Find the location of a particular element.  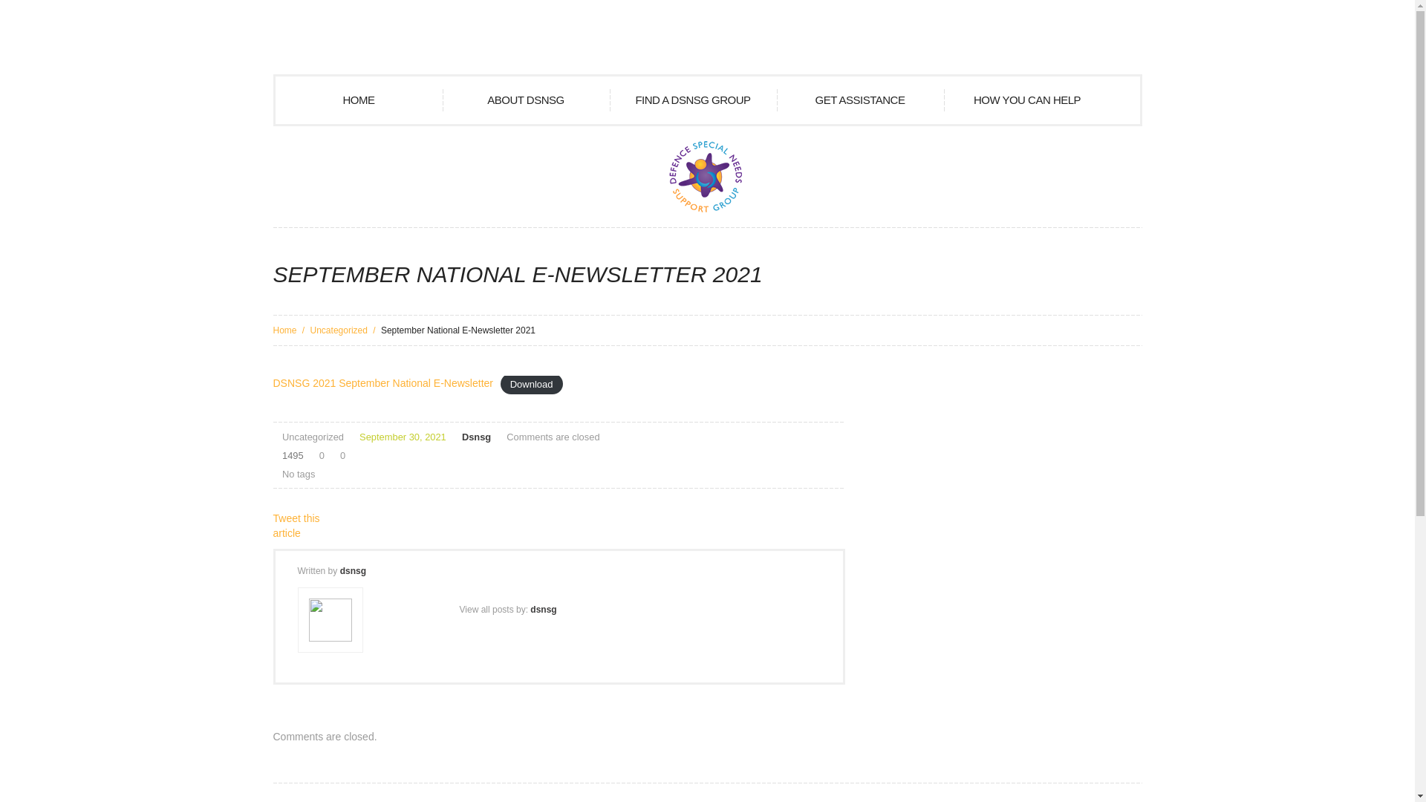

Uncategorized is located at coordinates (339, 330).